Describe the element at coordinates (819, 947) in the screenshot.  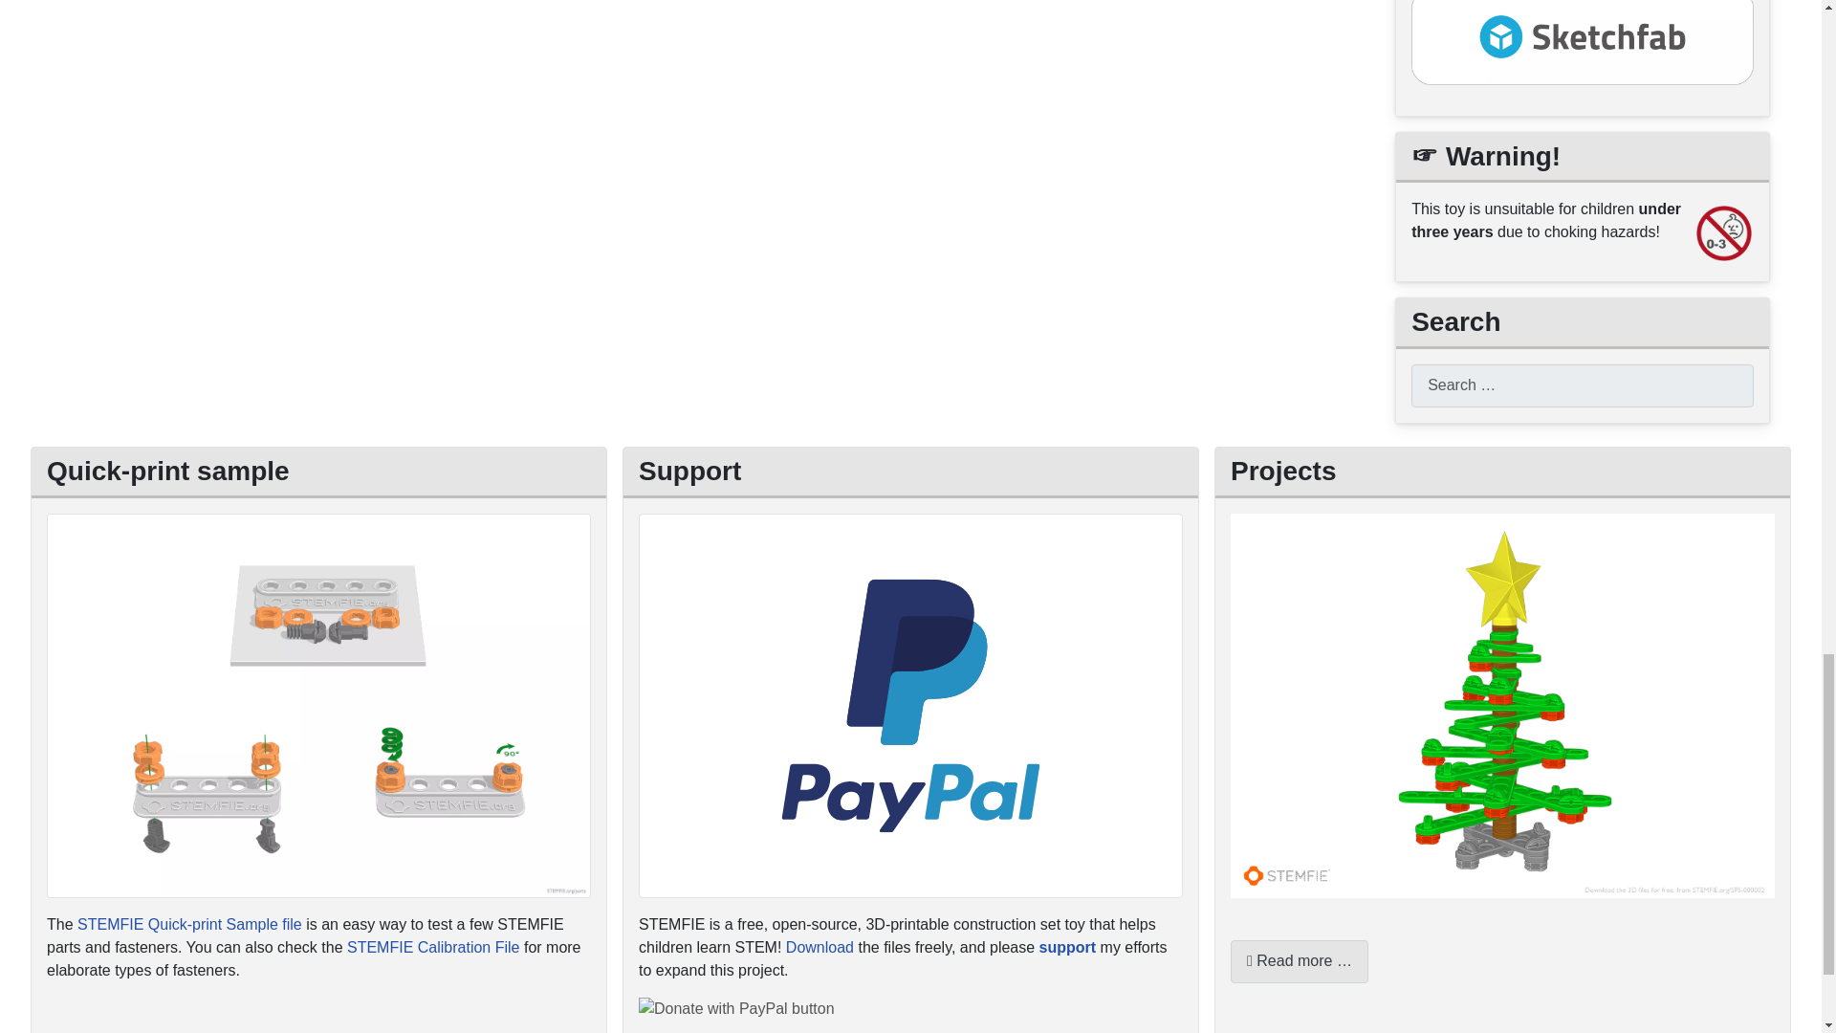
I see `Download` at that location.